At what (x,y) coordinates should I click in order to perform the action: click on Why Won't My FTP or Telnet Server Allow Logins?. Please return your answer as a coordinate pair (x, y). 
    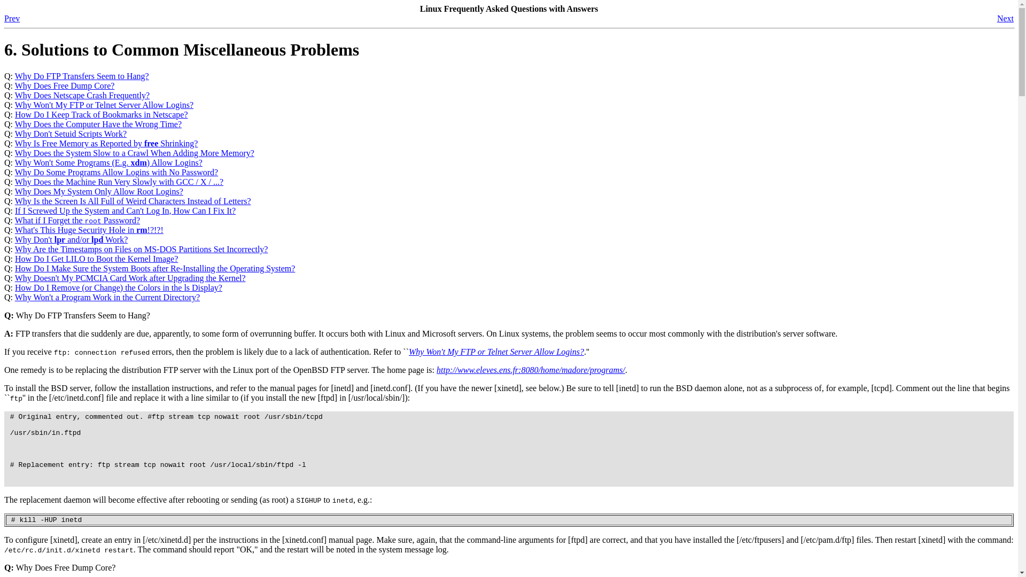
    Looking at the image, I should click on (104, 105).